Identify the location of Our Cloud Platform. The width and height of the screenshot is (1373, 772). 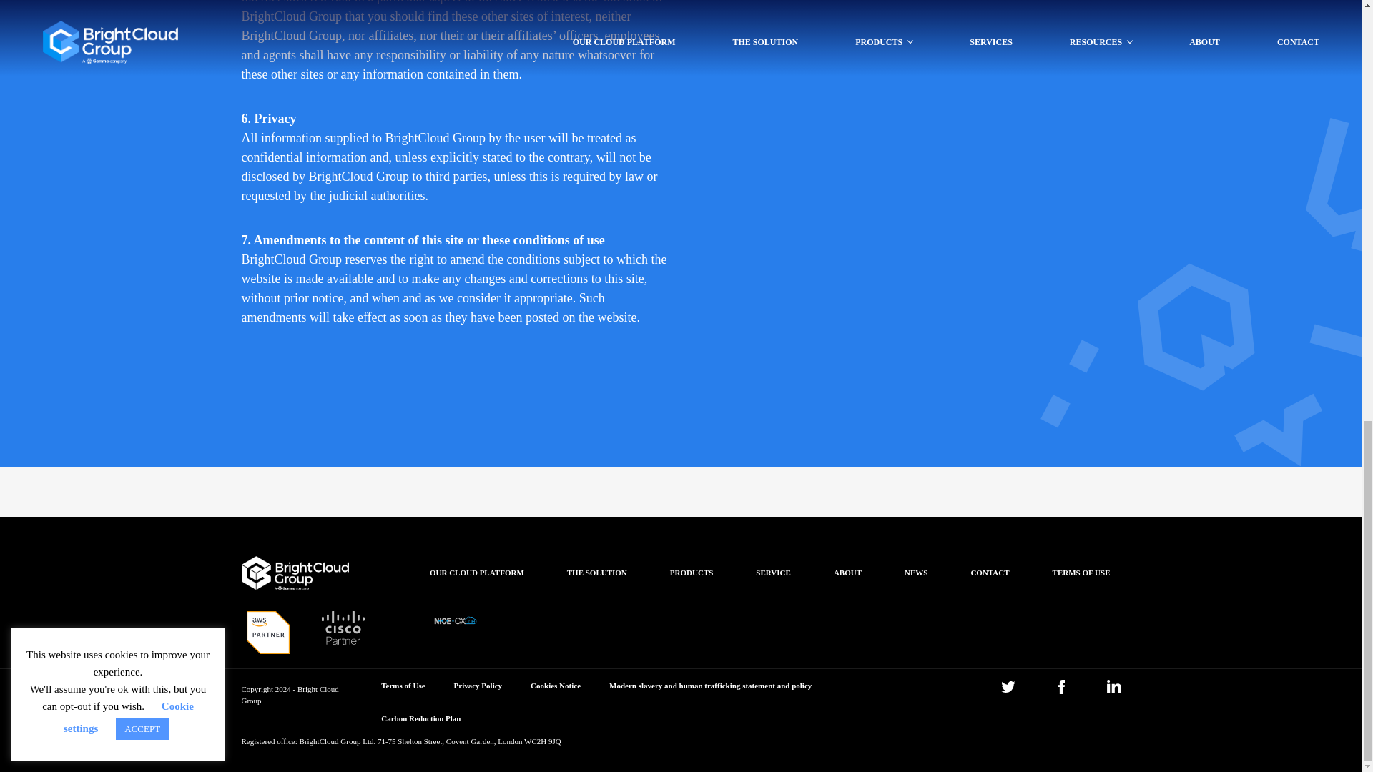
(476, 563).